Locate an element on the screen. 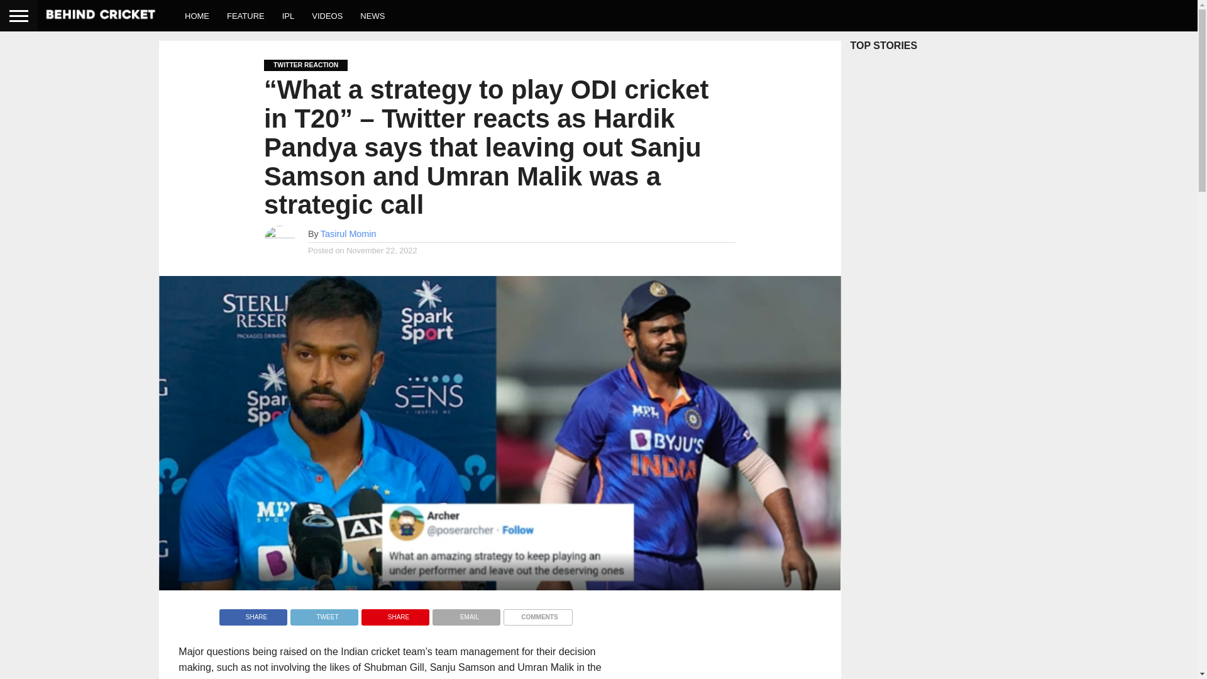 Image resolution: width=1207 pixels, height=679 pixels. SHARE is located at coordinates (253, 614).